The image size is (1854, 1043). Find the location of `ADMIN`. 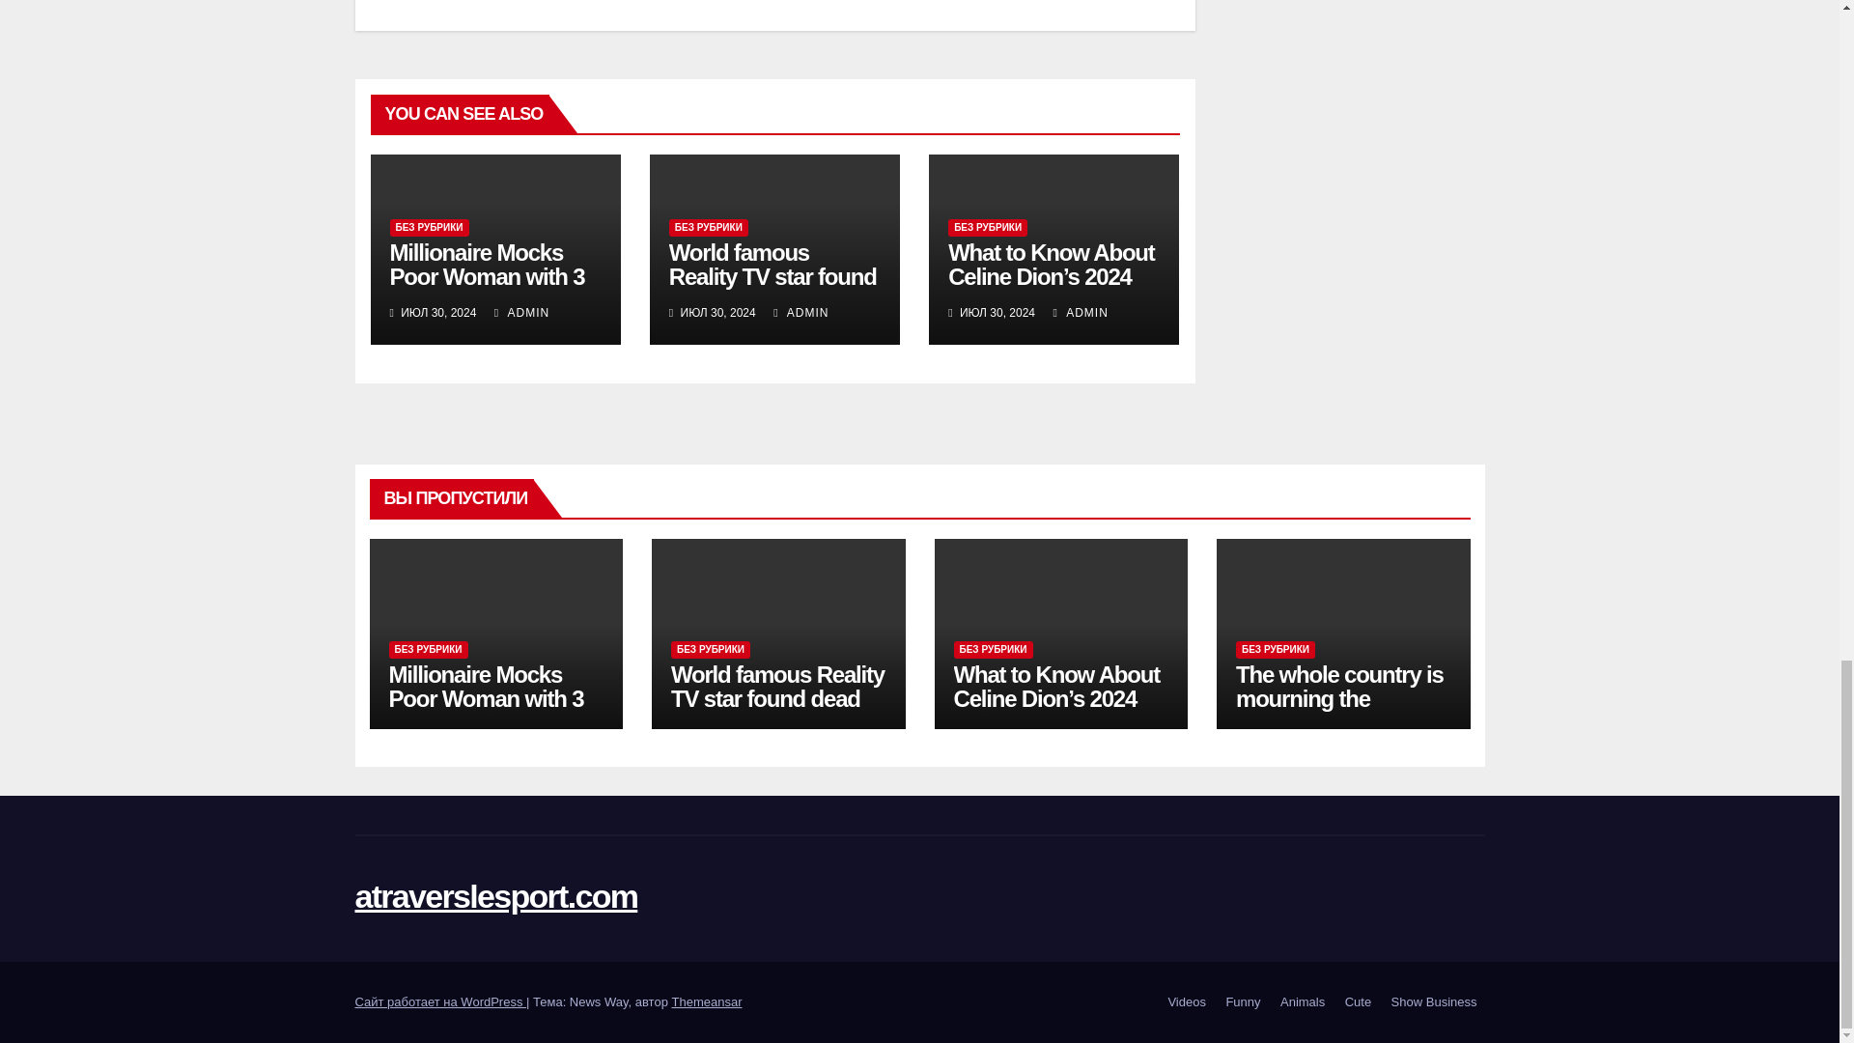

ADMIN is located at coordinates (1080, 313).